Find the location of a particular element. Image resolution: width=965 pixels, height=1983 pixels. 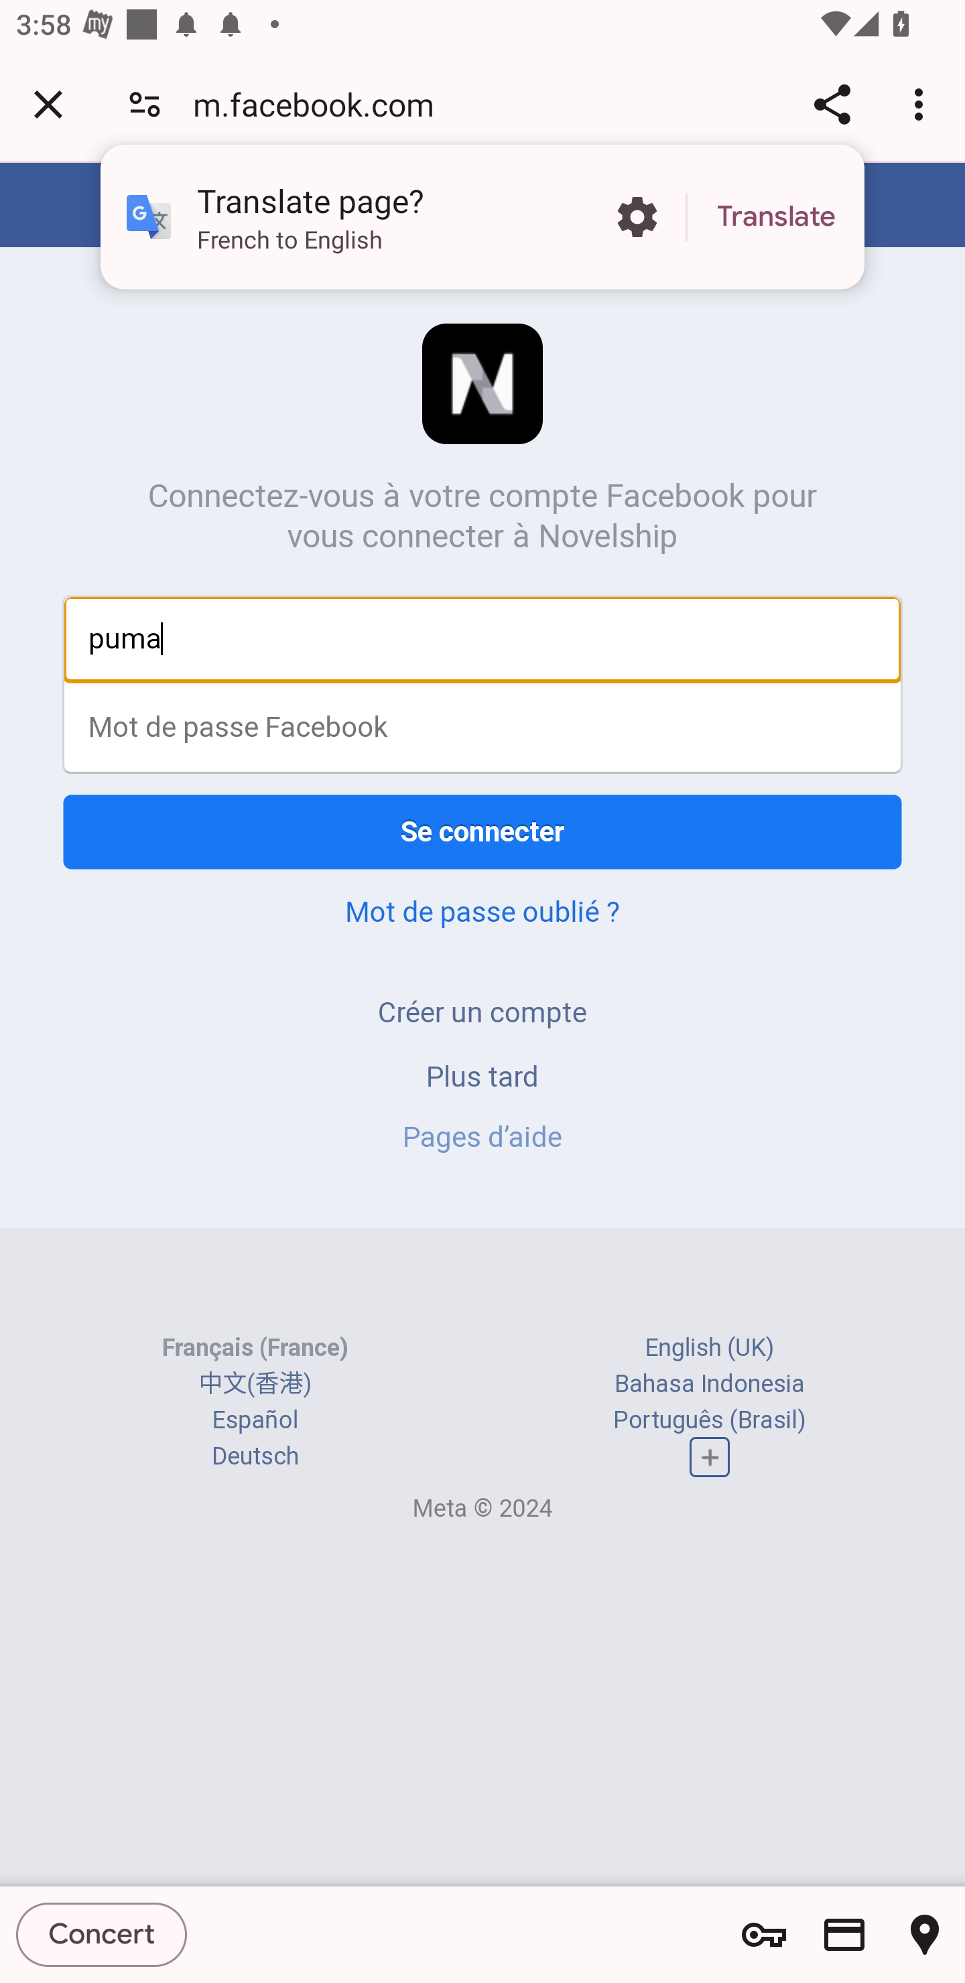

Liste complète des langues is located at coordinates (710, 1458).